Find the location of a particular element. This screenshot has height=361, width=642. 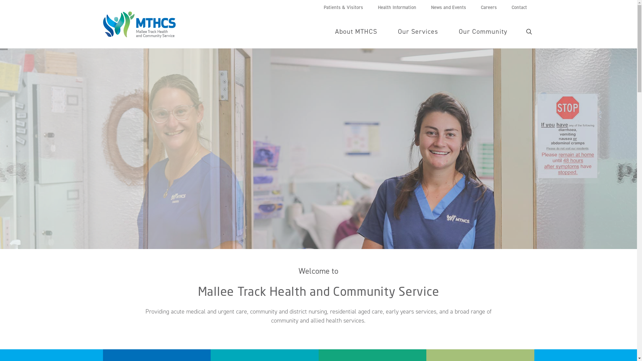

Health Information is located at coordinates (397, 7).